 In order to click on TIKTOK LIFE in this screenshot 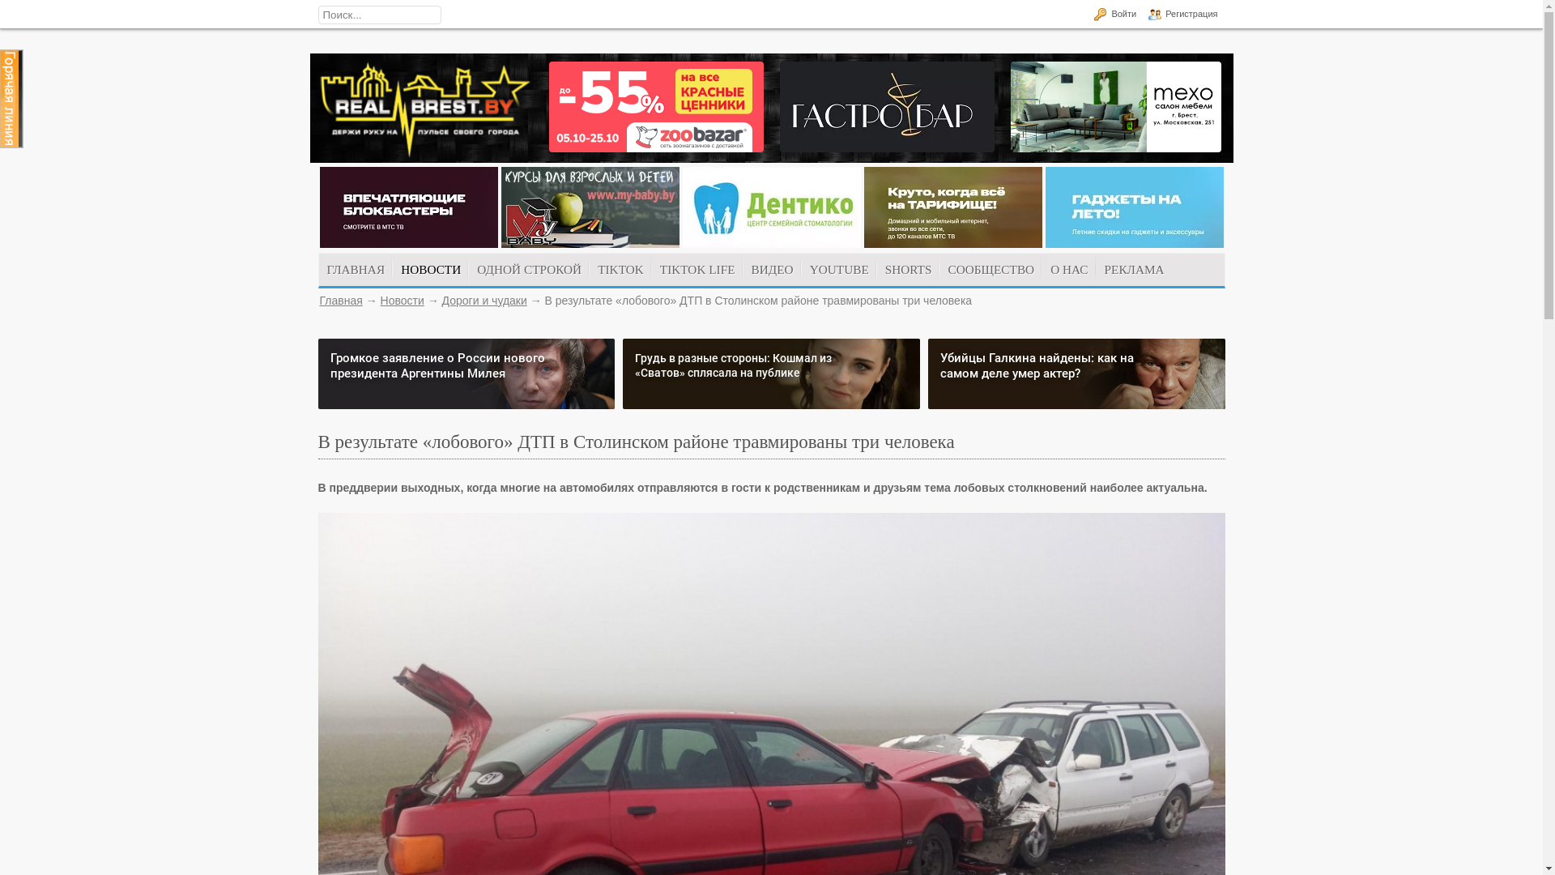, I will do `click(698, 270)`.